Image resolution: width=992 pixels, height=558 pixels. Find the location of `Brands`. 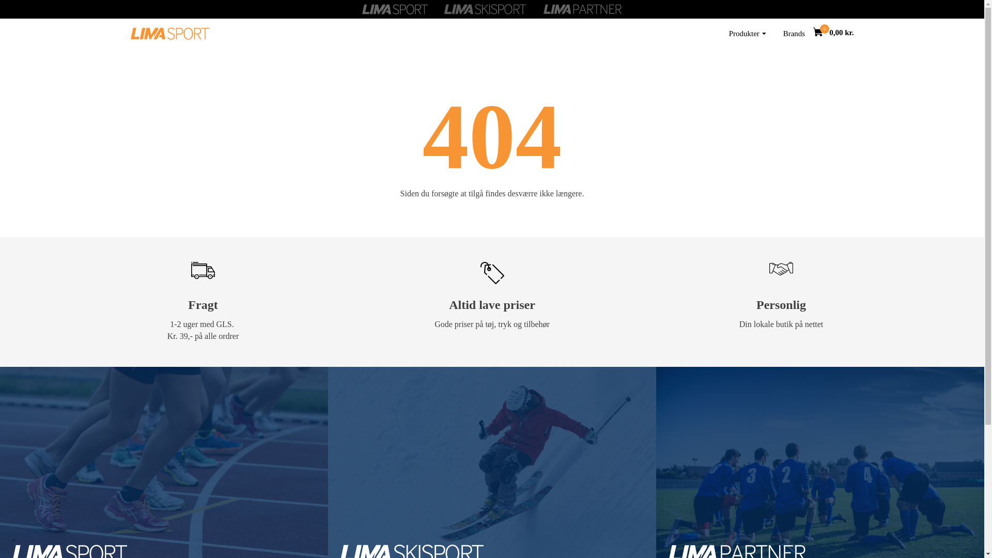

Brands is located at coordinates (794, 34).